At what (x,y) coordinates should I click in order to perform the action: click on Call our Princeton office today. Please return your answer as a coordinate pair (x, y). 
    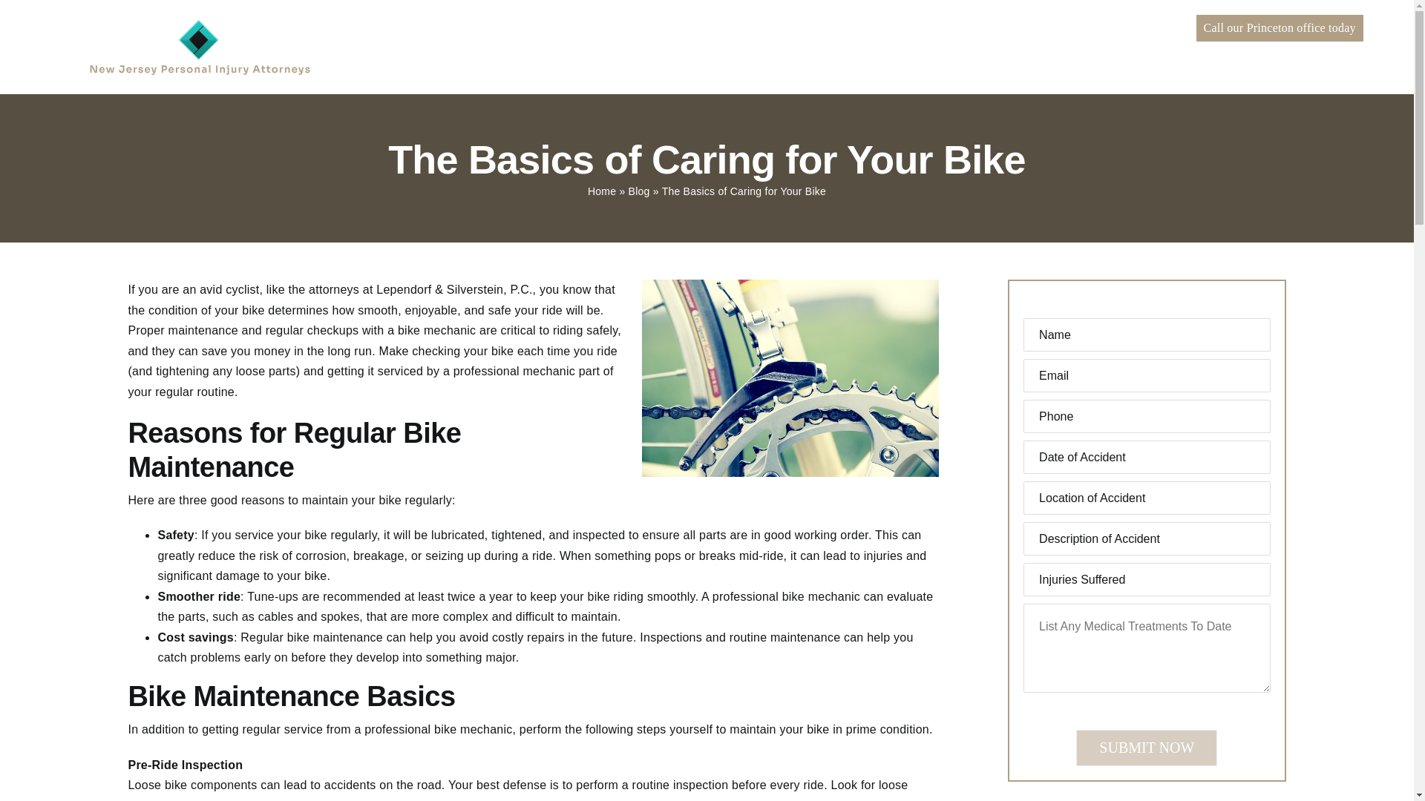
    Looking at the image, I should click on (1280, 28).